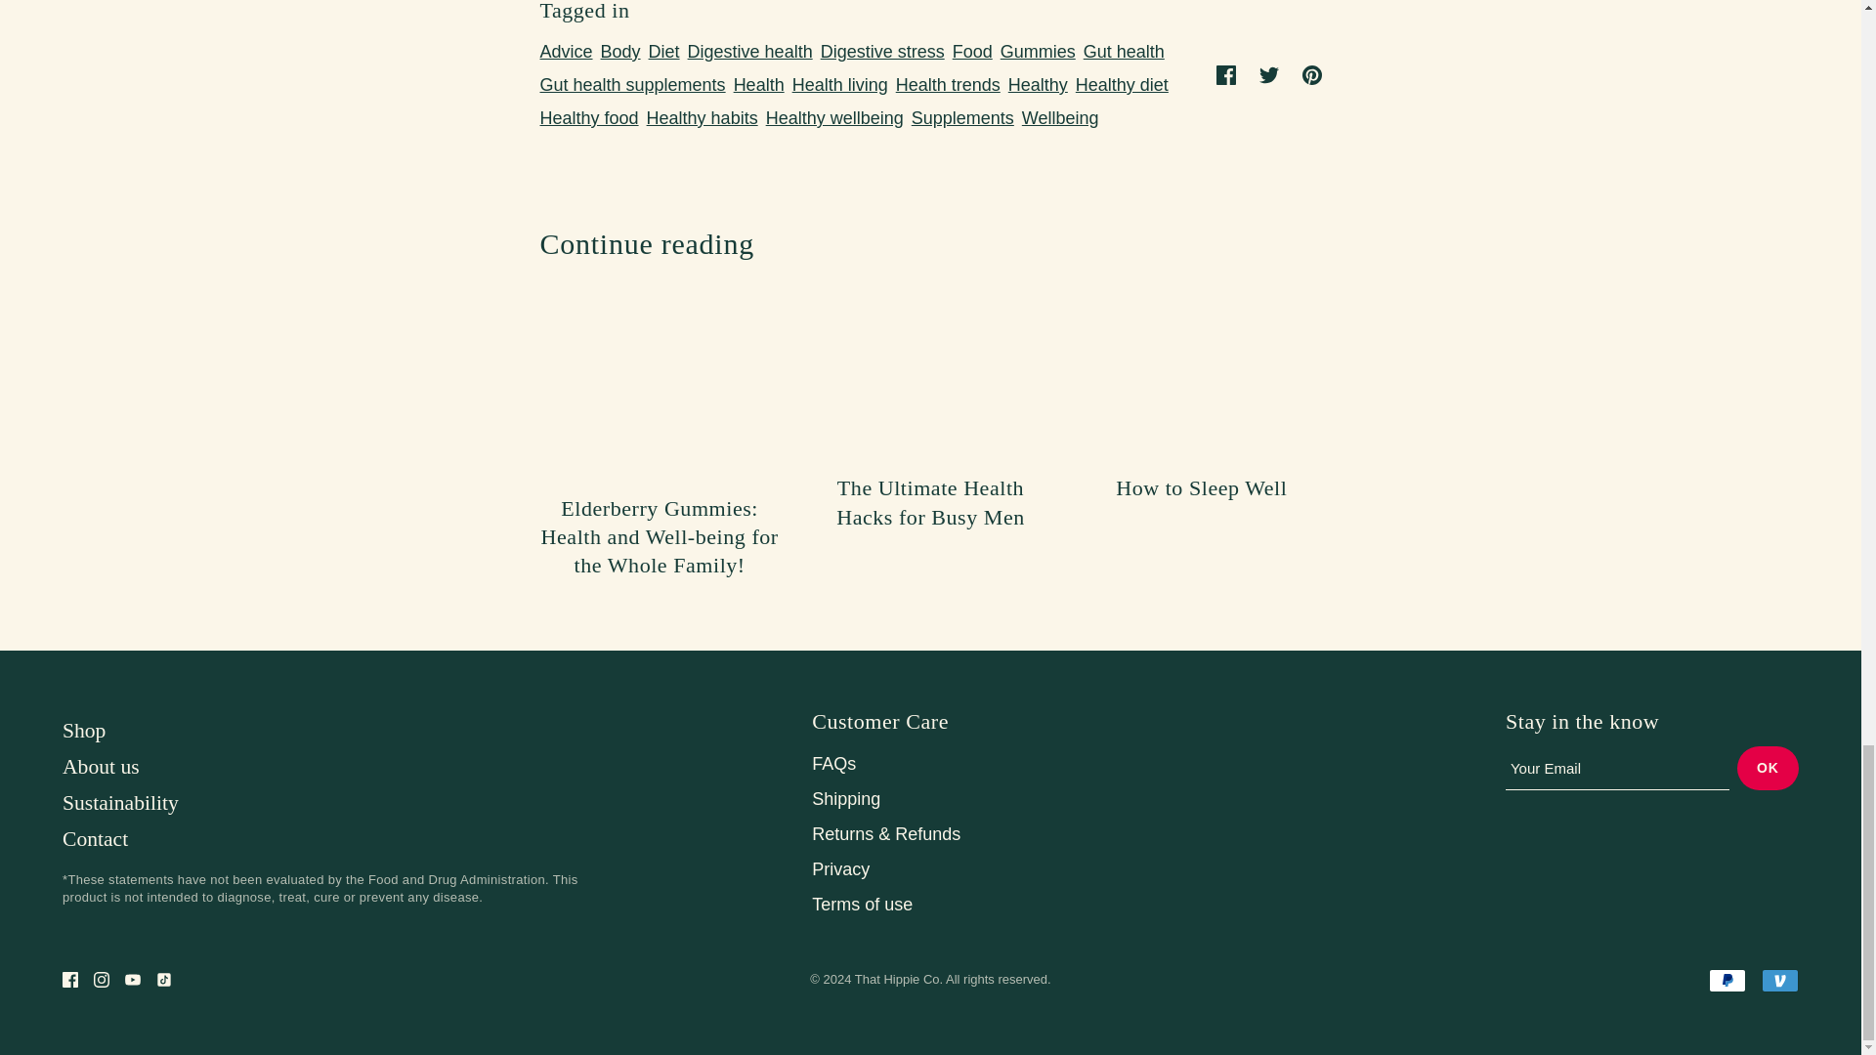 The height and width of the screenshot is (1055, 1876). What do you see at coordinates (750, 51) in the screenshot?
I see `Digestive health` at bounding box center [750, 51].